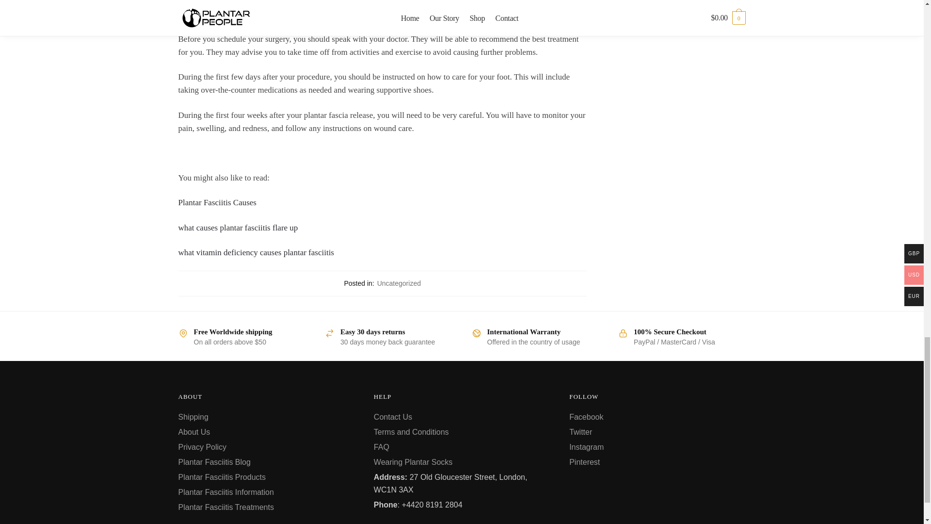 The image size is (931, 524). What do you see at coordinates (226, 492) in the screenshot?
I see `Plantar Fasciitis Information` at bounding box center [226, 492].